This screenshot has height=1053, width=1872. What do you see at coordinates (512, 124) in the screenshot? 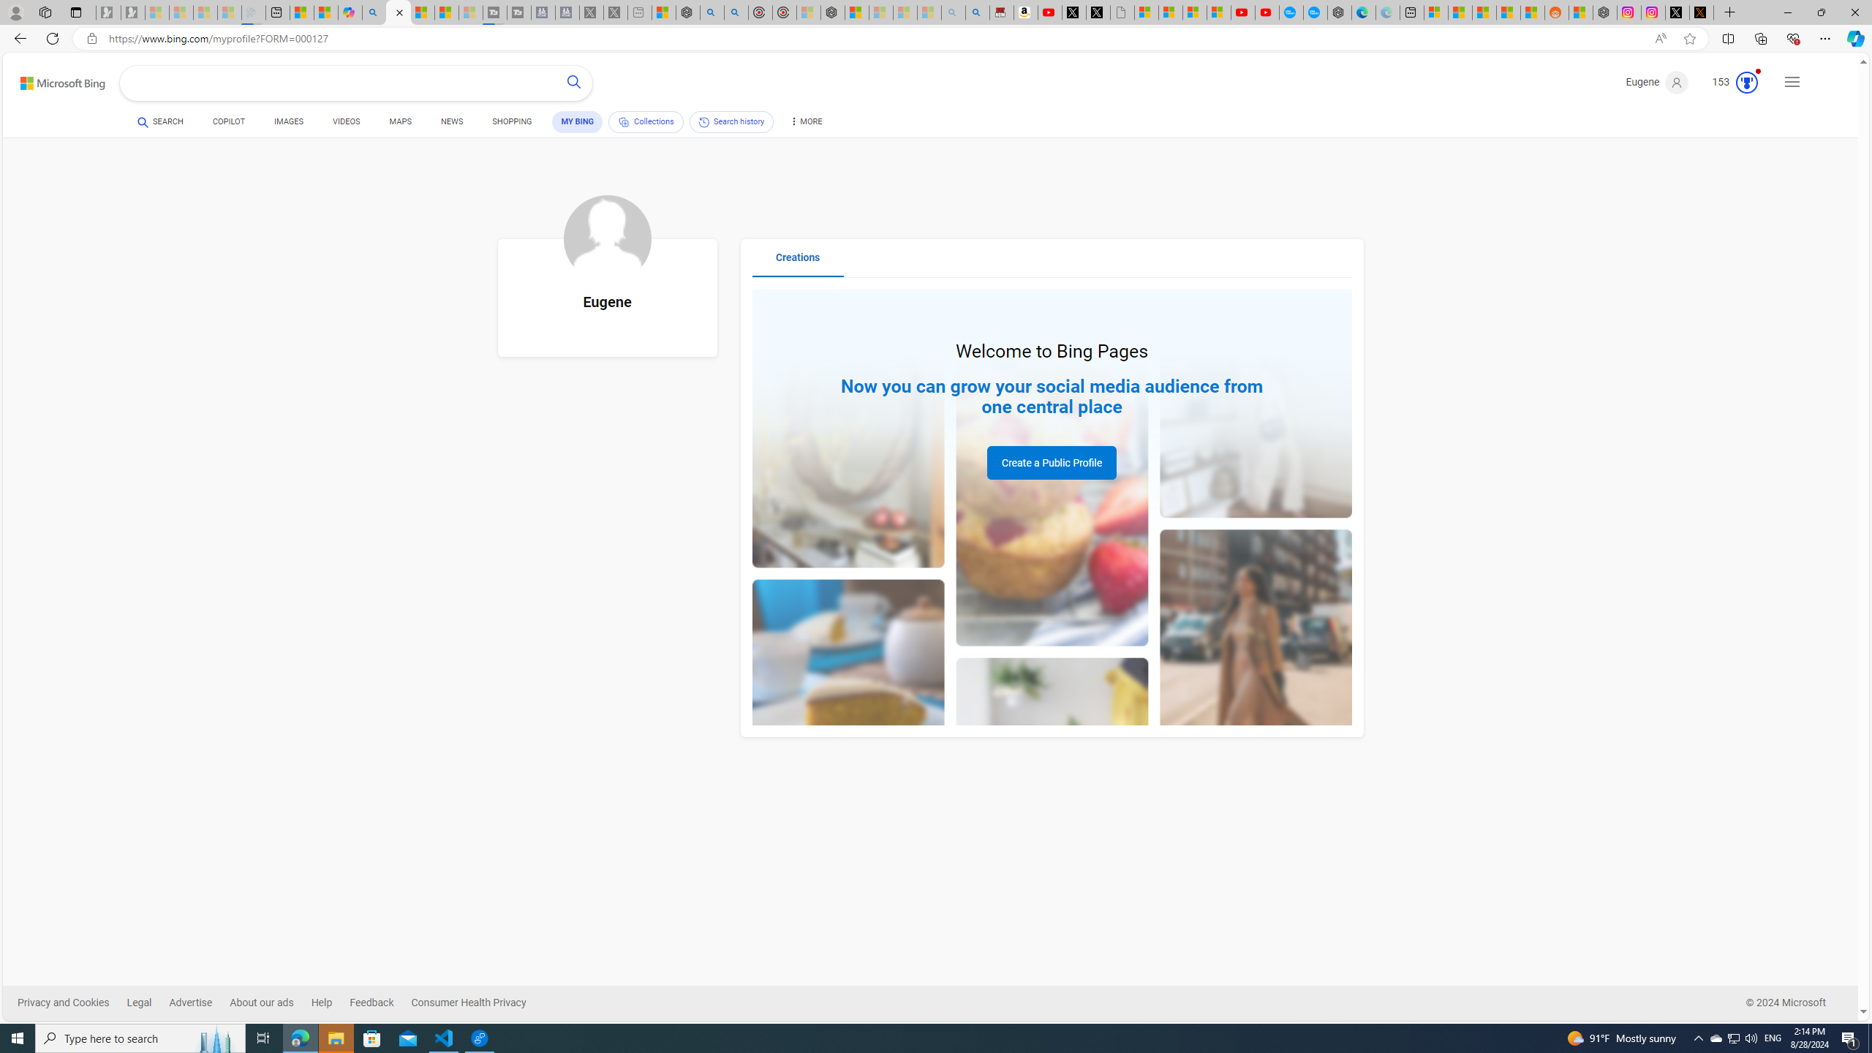
I see `SHOPPING` at bounding box center [512, 124].